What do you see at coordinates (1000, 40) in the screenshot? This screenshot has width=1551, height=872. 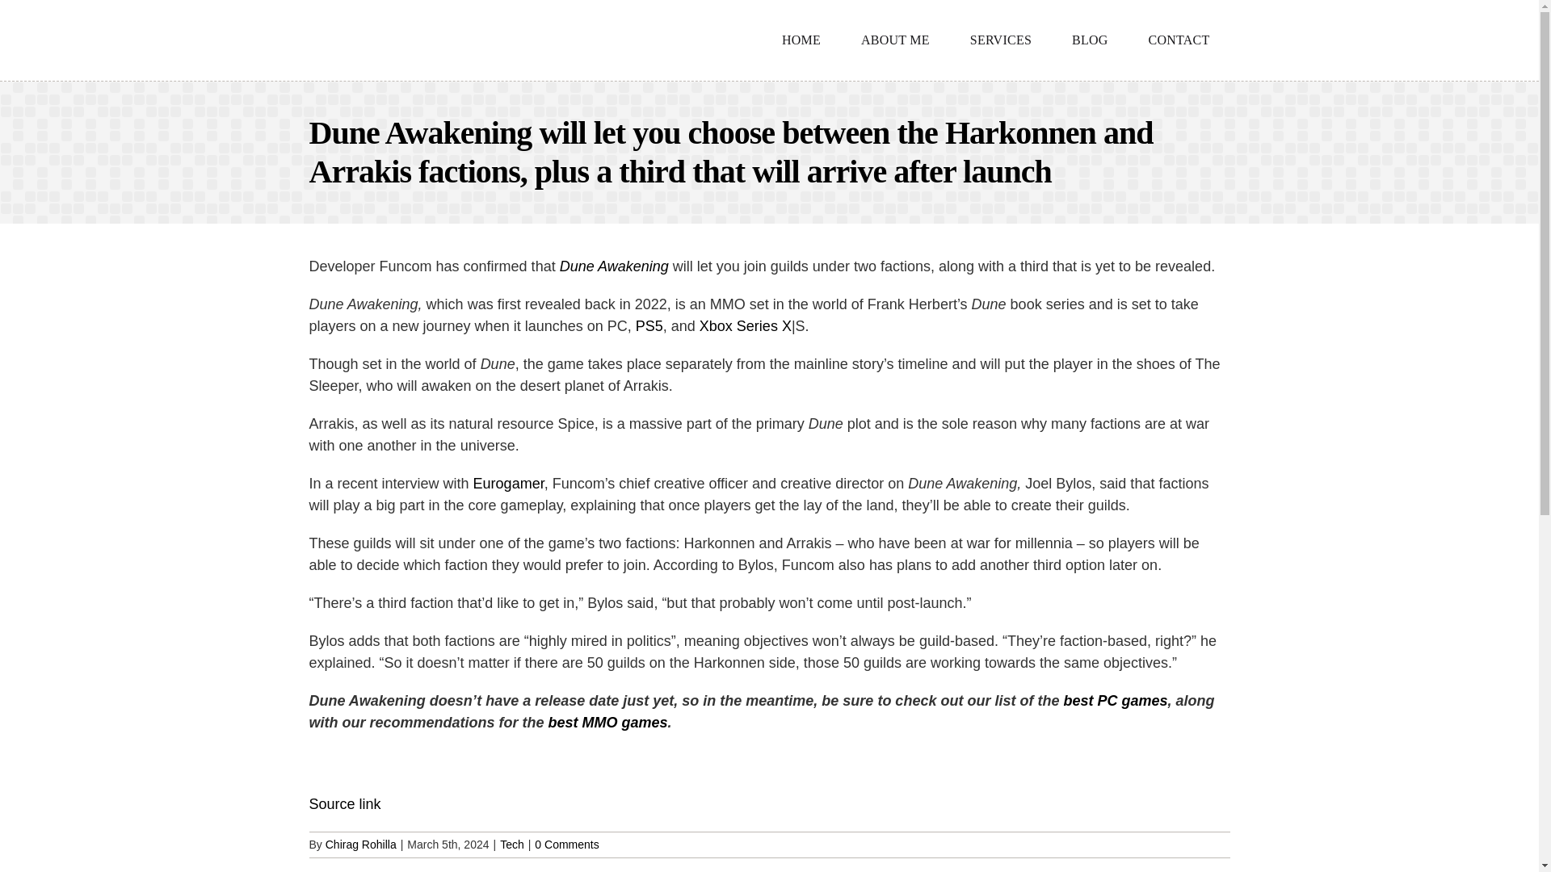 I see `SERVICES` at bounding box center [1000, 40].